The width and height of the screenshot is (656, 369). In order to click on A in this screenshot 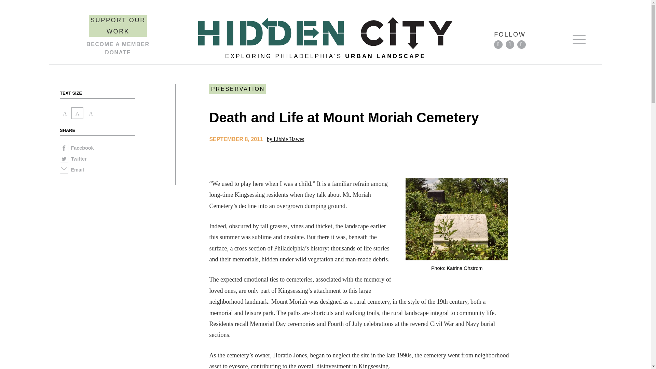, I will do `click(65, 113)`.